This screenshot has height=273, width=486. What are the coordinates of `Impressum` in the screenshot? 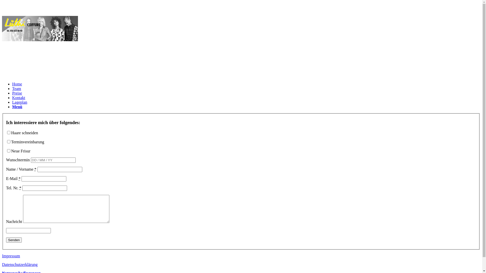 It's located at (11, 256).